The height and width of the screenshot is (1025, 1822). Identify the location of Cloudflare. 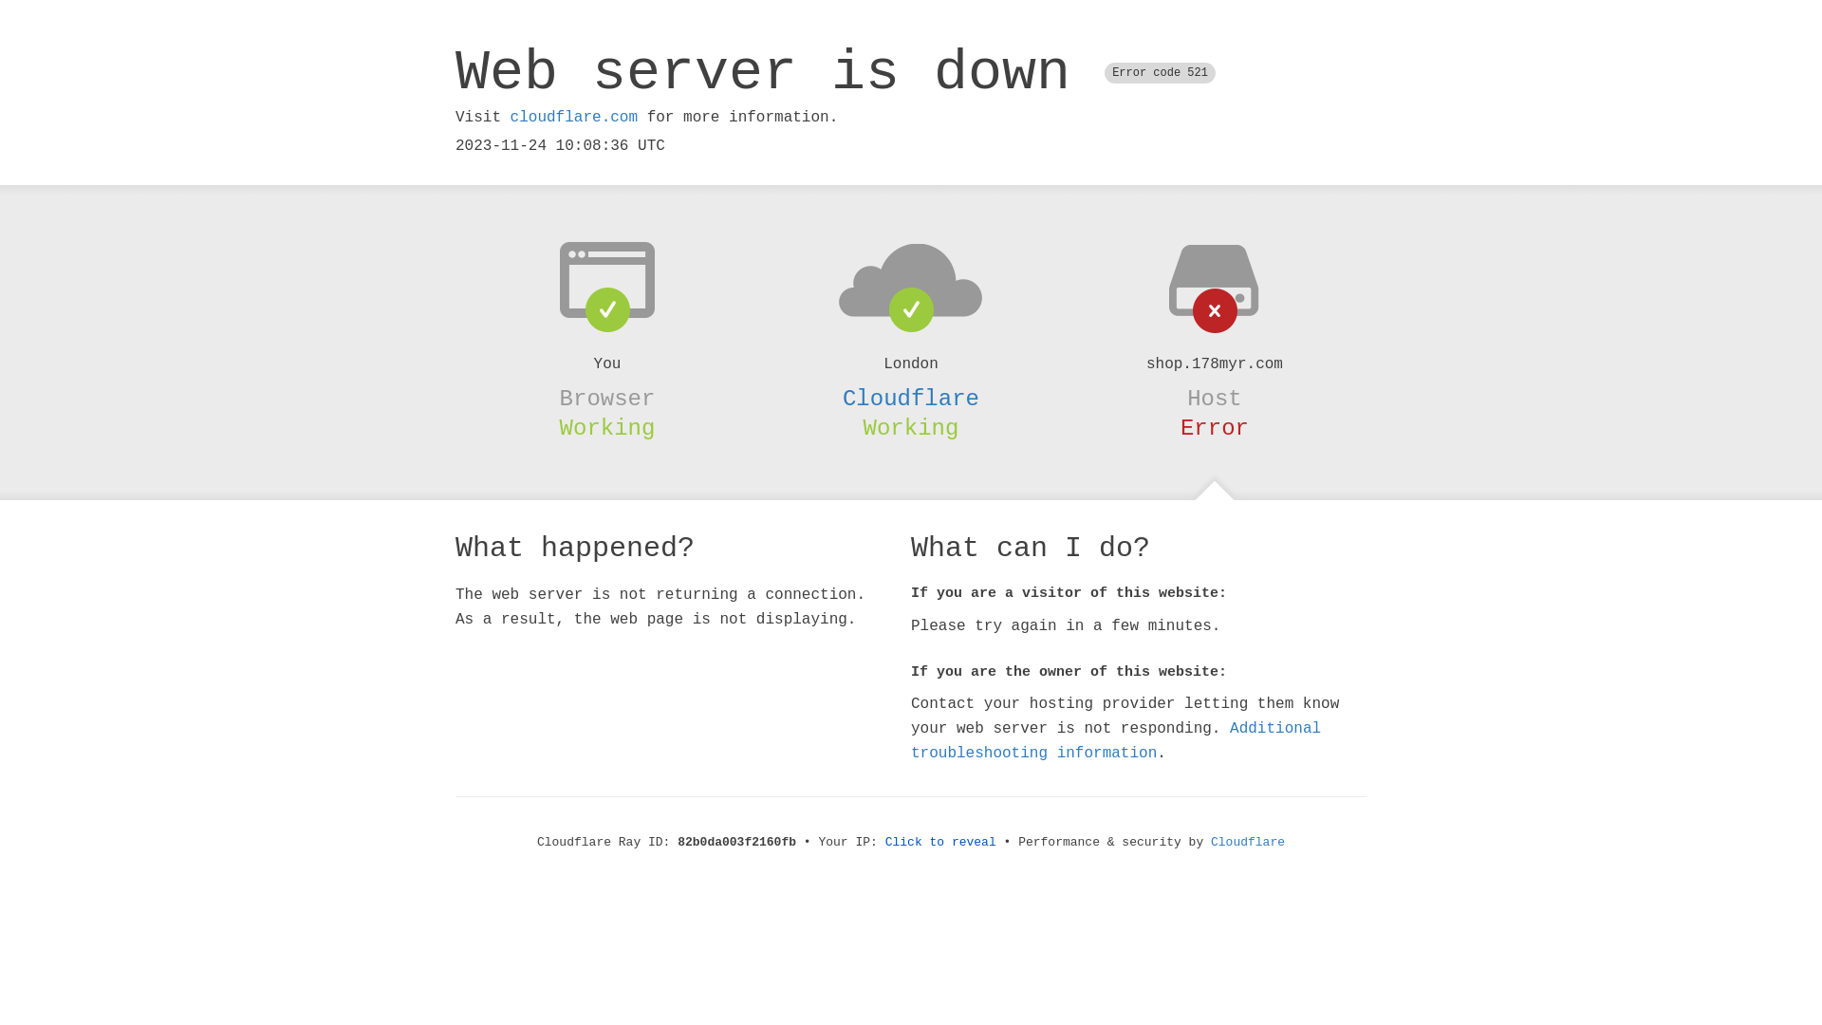
(1248, 843).